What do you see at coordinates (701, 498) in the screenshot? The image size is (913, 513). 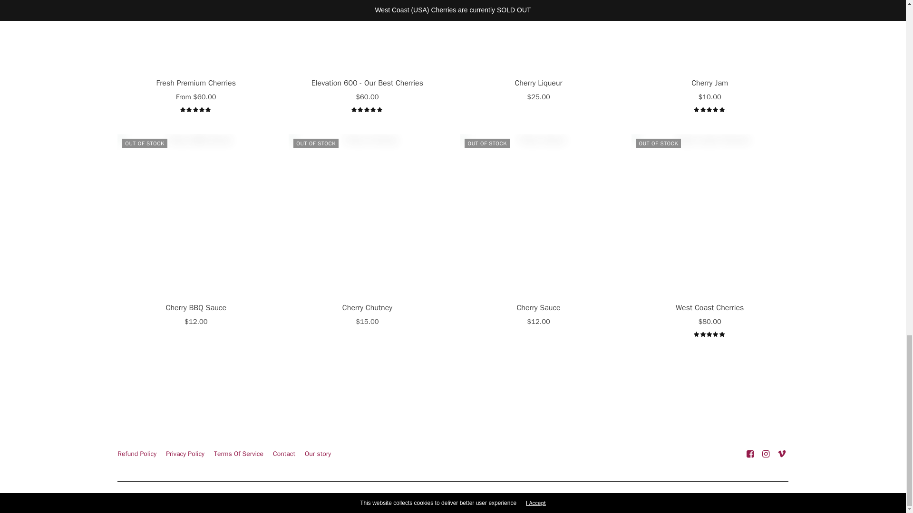 I see `Mastercard` at bounding box center [701, 498].